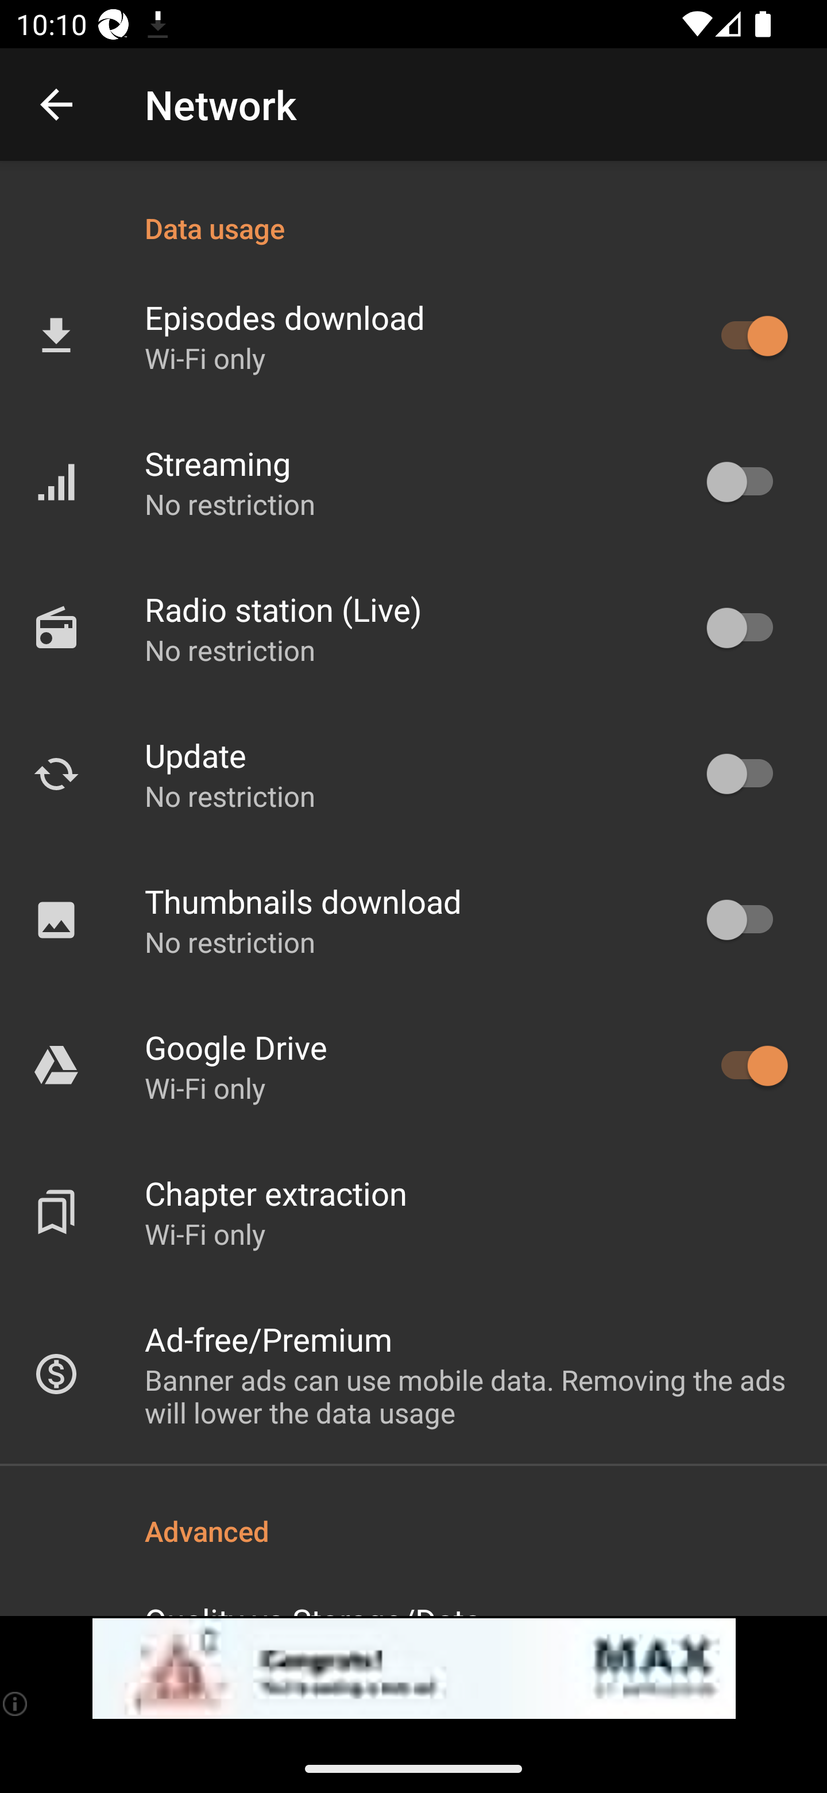 The height and width of the screenshot is (1793, 827). I want to click on app-monetization, so click(413, 1669).